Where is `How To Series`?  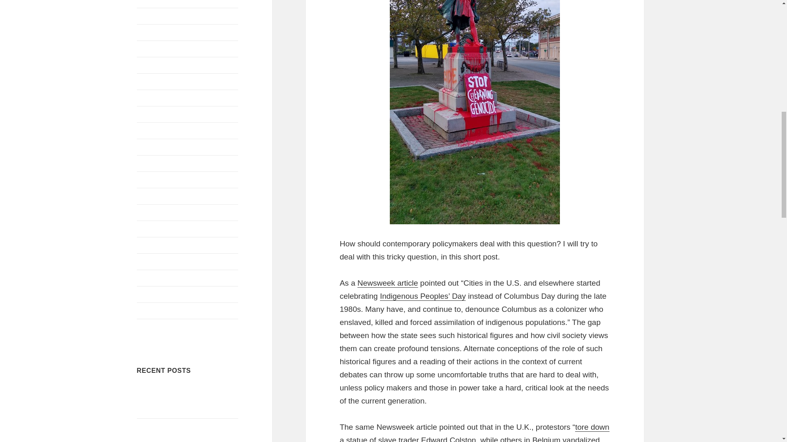
How To Series is located at coordinates (158, 2).